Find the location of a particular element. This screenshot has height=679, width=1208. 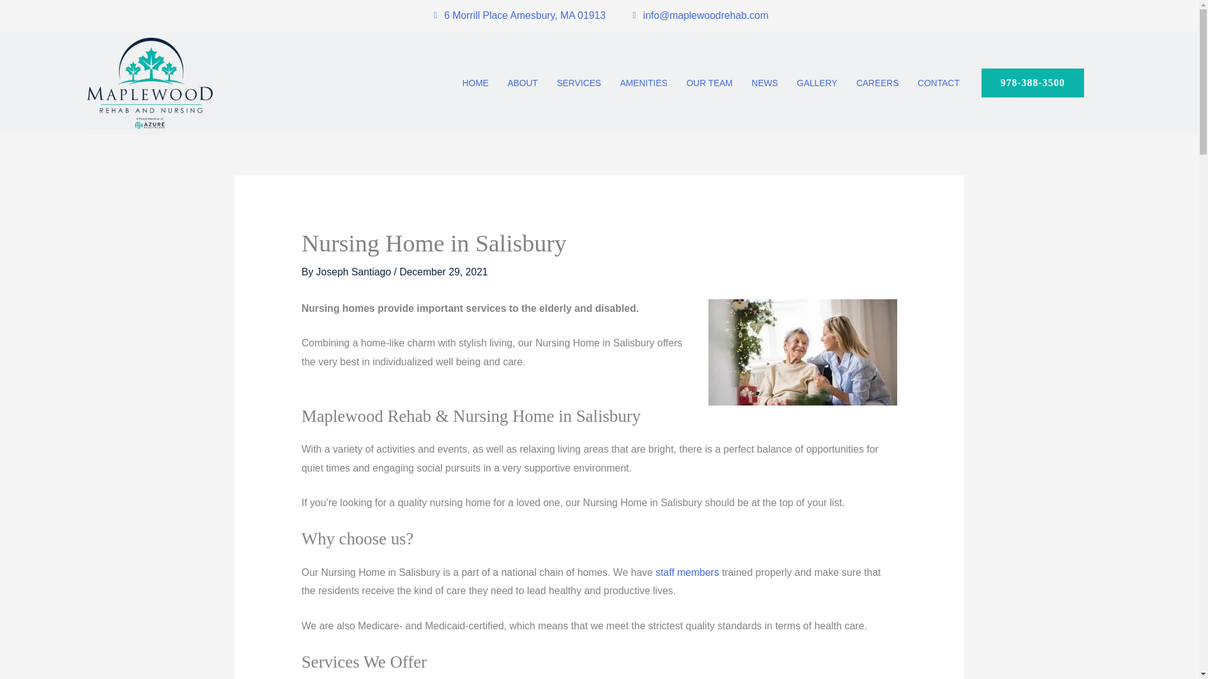

HOME is located at coordinates (476, 83).